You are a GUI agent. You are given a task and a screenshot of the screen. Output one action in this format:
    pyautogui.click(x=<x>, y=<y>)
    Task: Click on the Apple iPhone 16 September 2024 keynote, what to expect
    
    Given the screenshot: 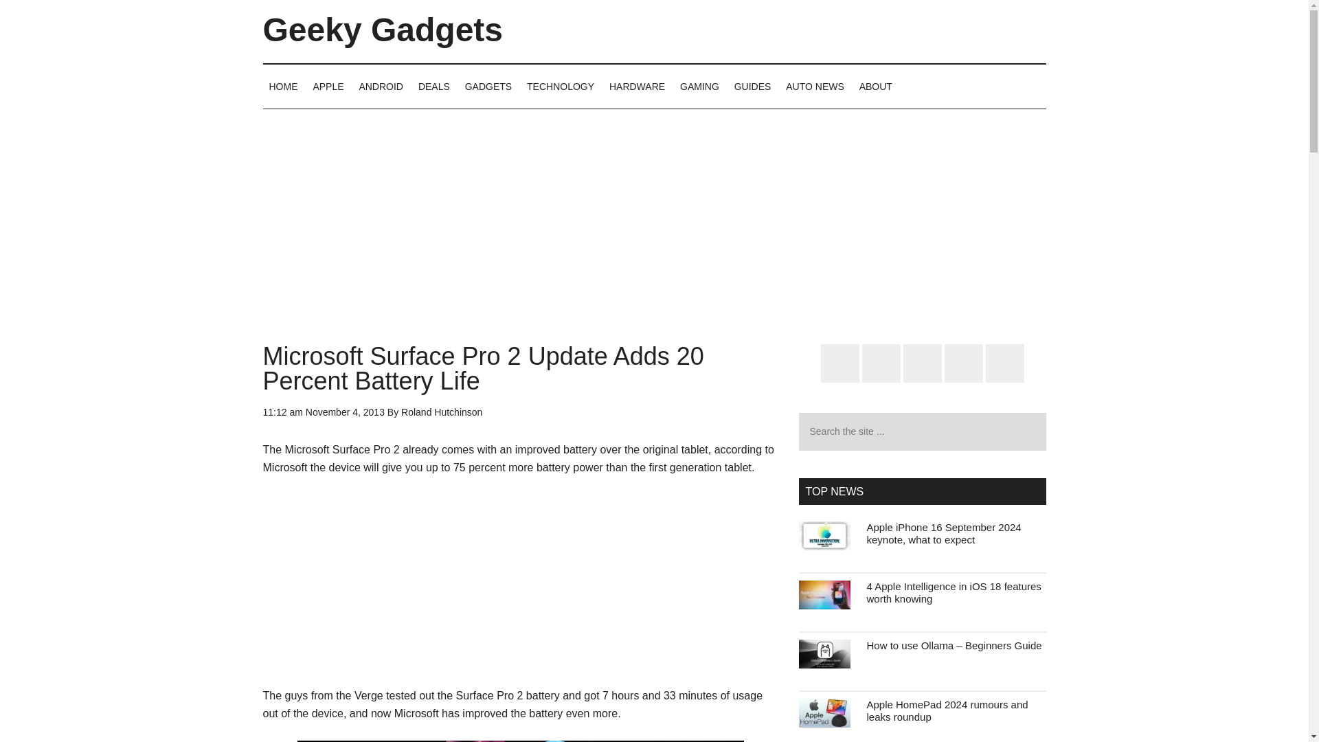 What is the action you would take?
    pyautogui.click(x=944, y=533)
    